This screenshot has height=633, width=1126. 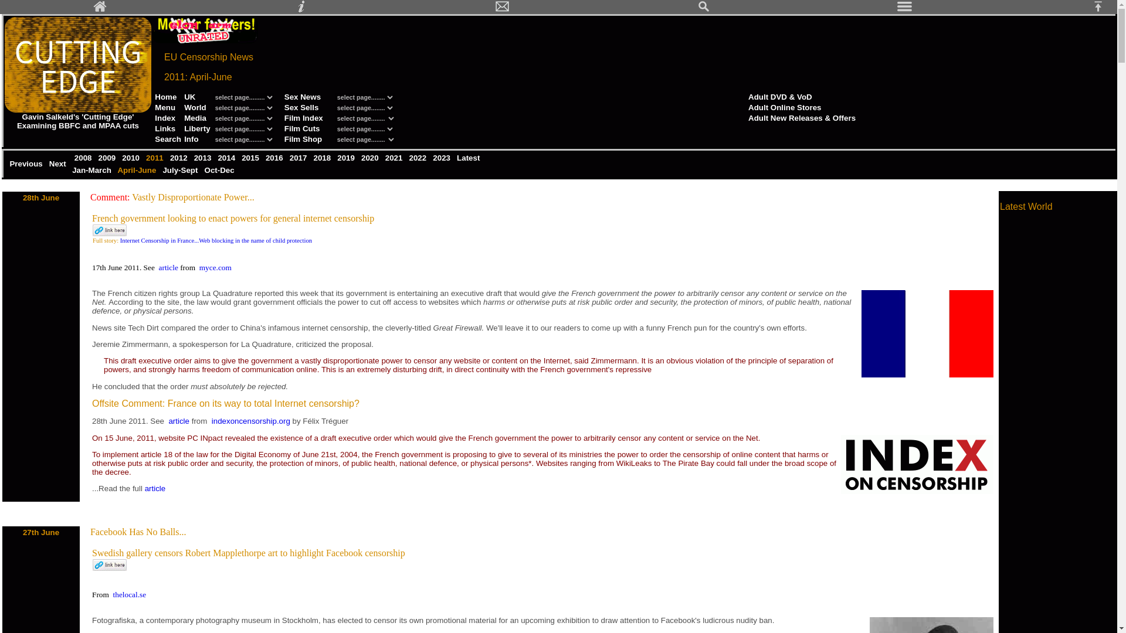 I want to click on Sex News, so click(x=303, y=96).